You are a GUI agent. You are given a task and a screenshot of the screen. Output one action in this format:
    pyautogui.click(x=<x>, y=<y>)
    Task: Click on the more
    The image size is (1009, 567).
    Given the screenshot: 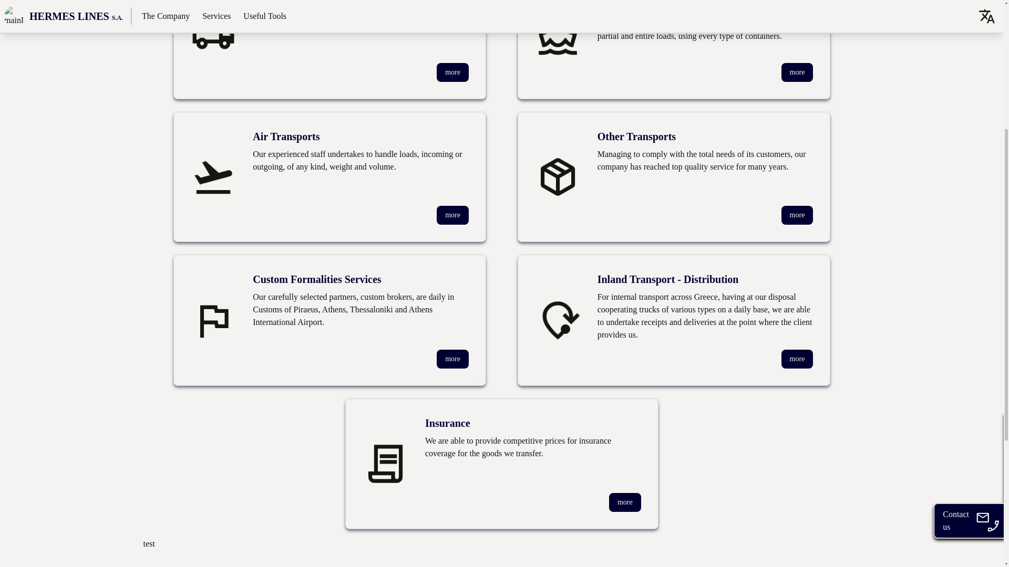 What is the action you would take?
    pyautogui.click(x=797, y=215)
    